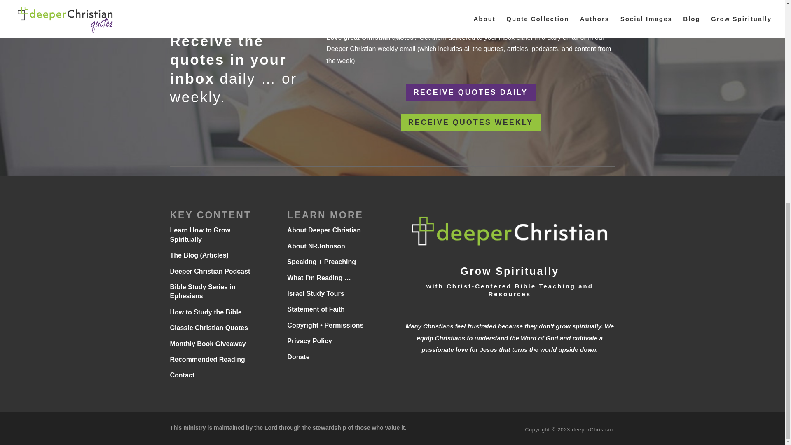 The width and height of the screenshot is (791, 445). What do you see at coordinates (200, 234) in the screenshot?
I see `Learn How to Grow Spiritually` at bounding box center [200, 234].